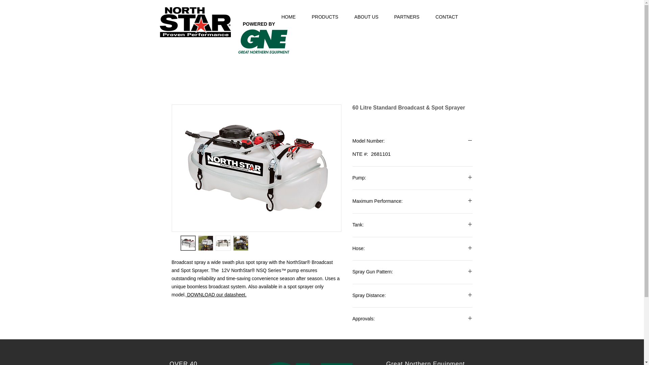 The width and height of the screenshot is (649, 365). Describe the element at coordinates (216, 295) in the screenshot. I see ` DOWNLOAD our datasheet.` at that location.